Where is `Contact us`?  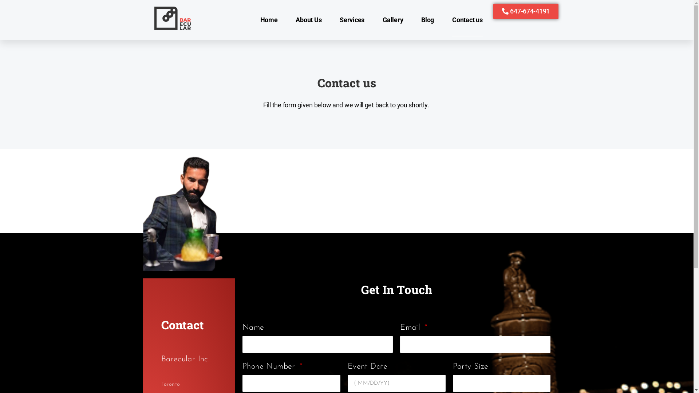 Contact us is located at coordinates (467, 20).